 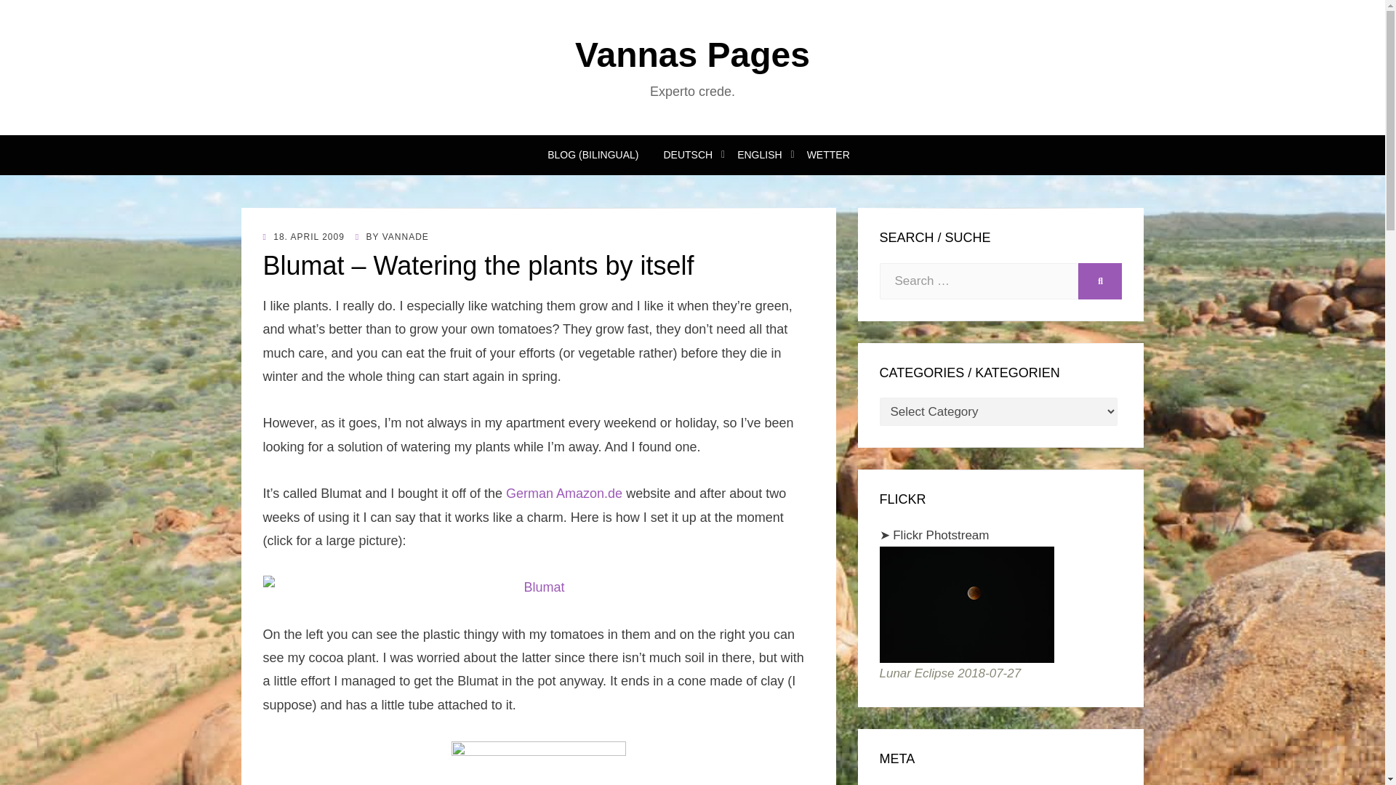 I want to click on DEUTSCH, so click(x=689, y=154).